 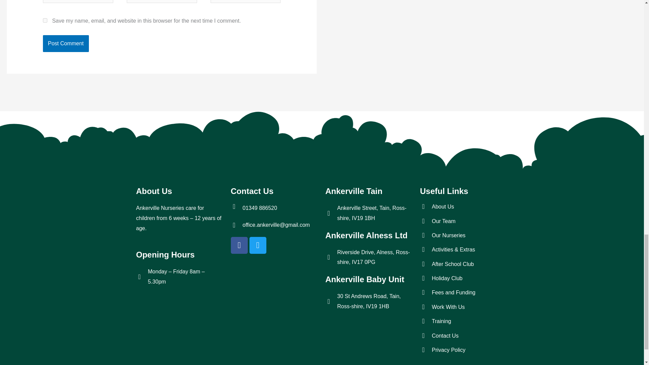 I want to click on yes, so click(x=45, y=20).